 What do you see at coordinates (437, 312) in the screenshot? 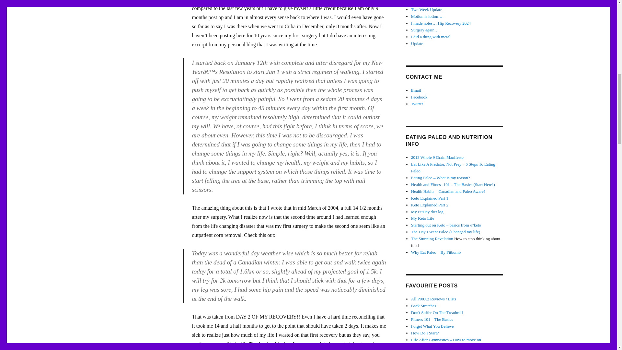
I see `Don't Suffer On The Treadmill` at bounding box center [437, 312].